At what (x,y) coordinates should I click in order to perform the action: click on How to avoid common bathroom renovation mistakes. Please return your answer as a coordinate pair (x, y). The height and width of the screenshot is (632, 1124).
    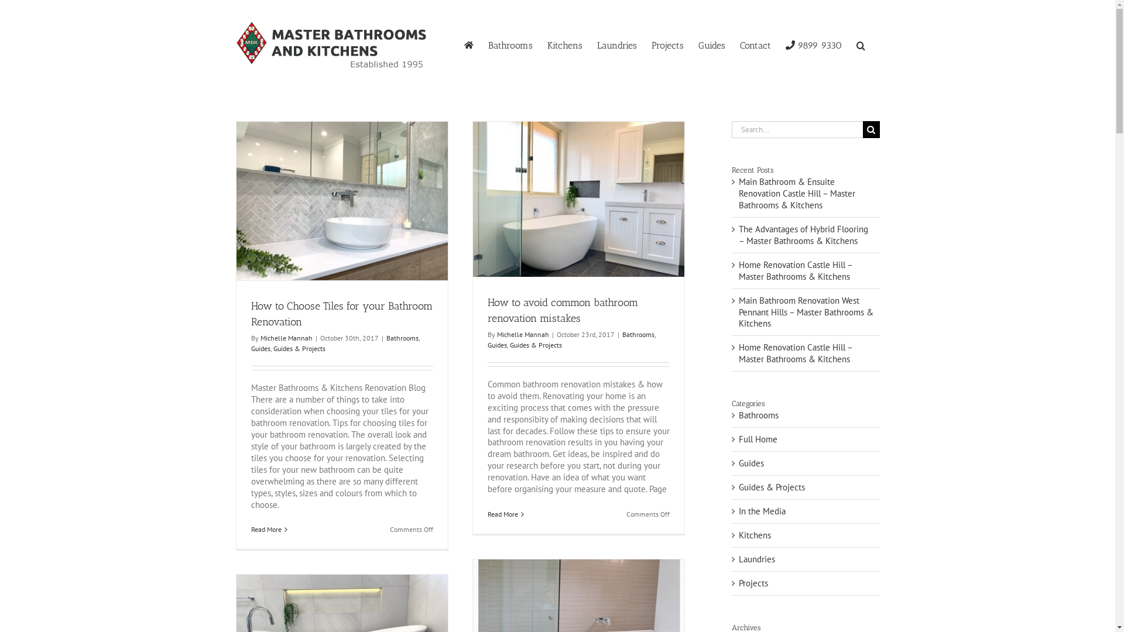
    Looking at the image, I should click on (562, 310).